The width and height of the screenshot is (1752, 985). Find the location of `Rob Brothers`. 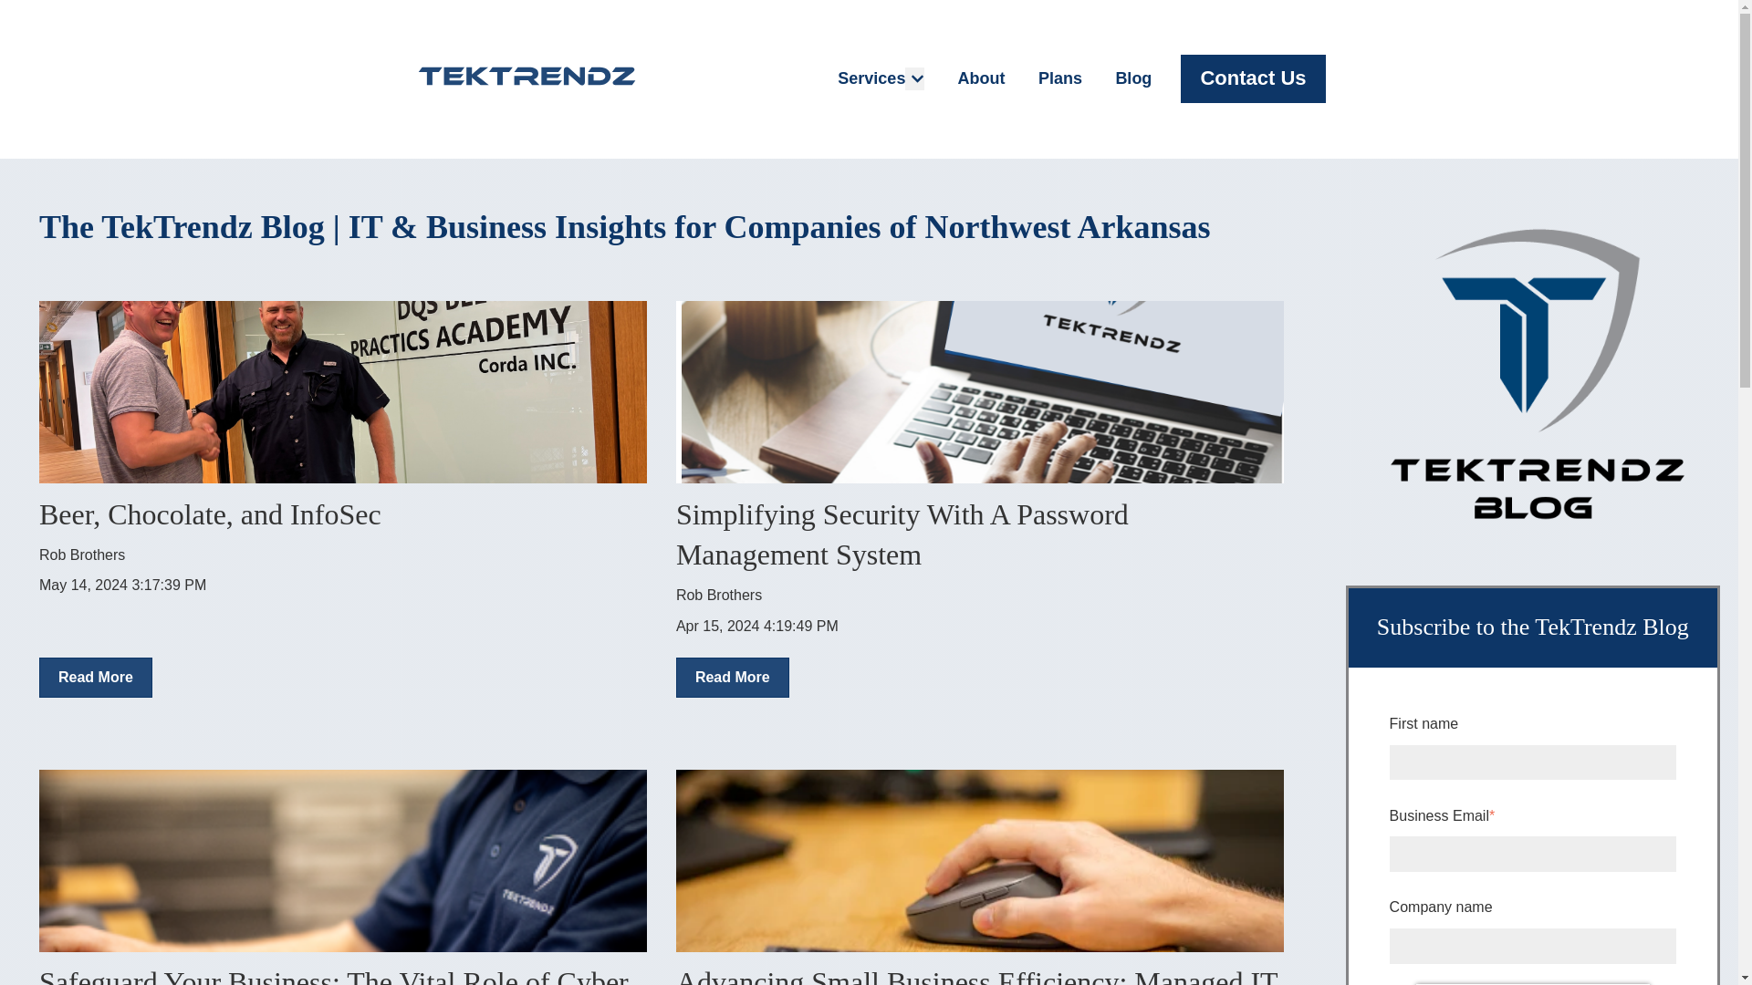

Rob Brothers is located at coordinates (81, 555).